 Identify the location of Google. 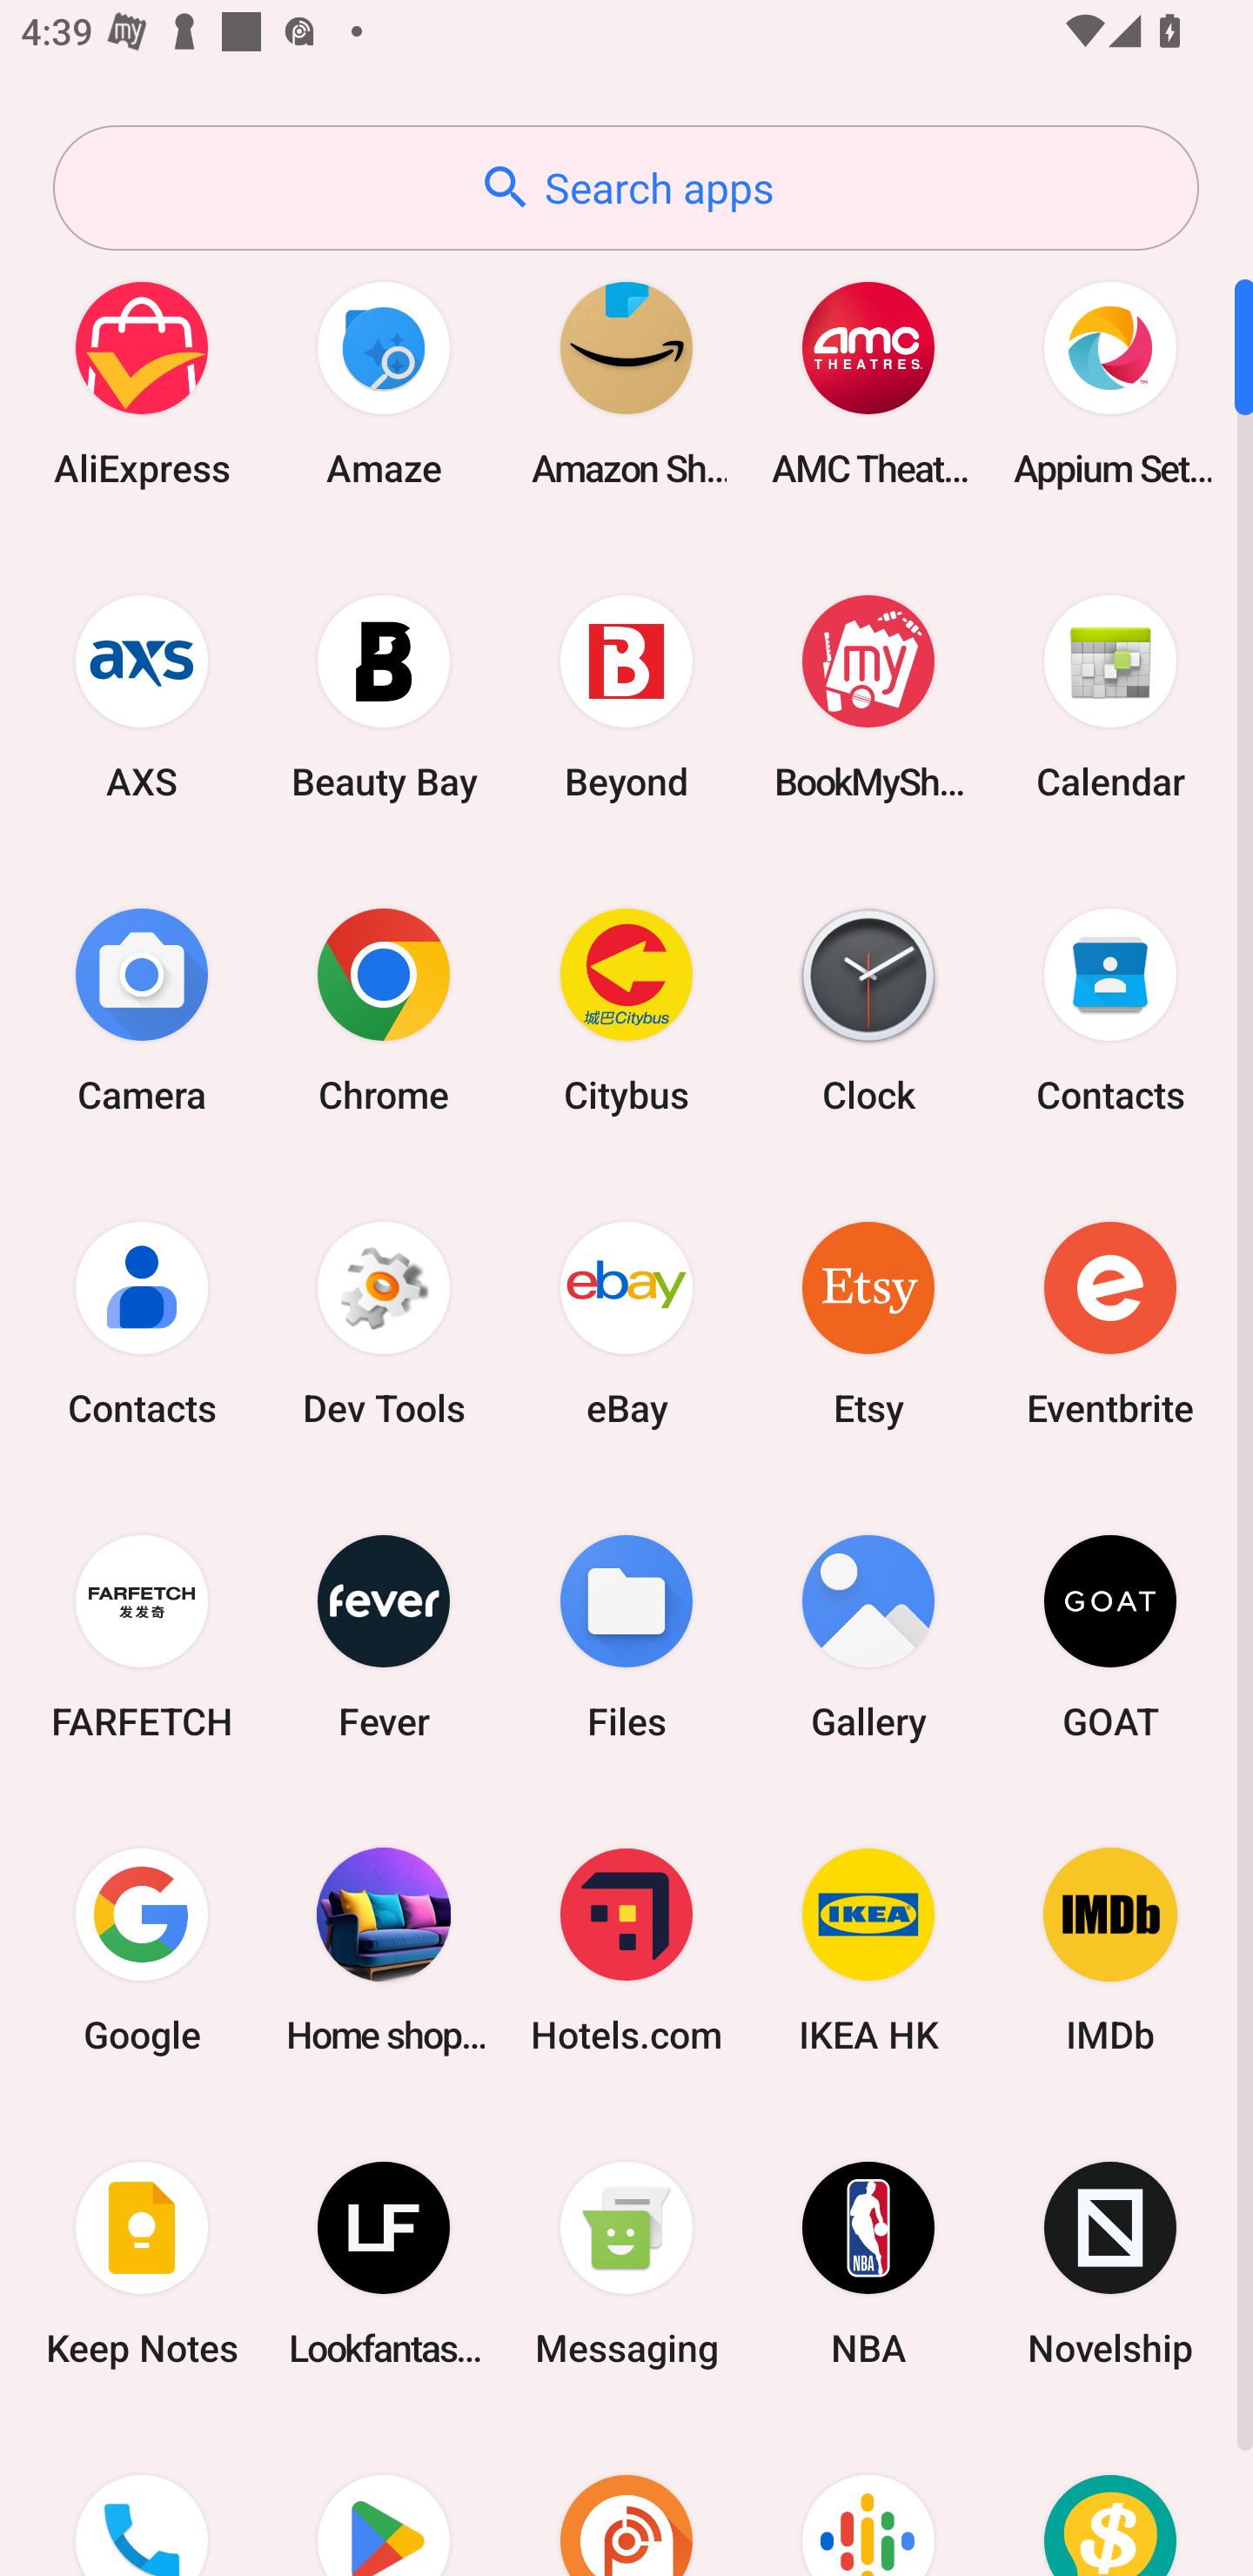
(142, 1949).